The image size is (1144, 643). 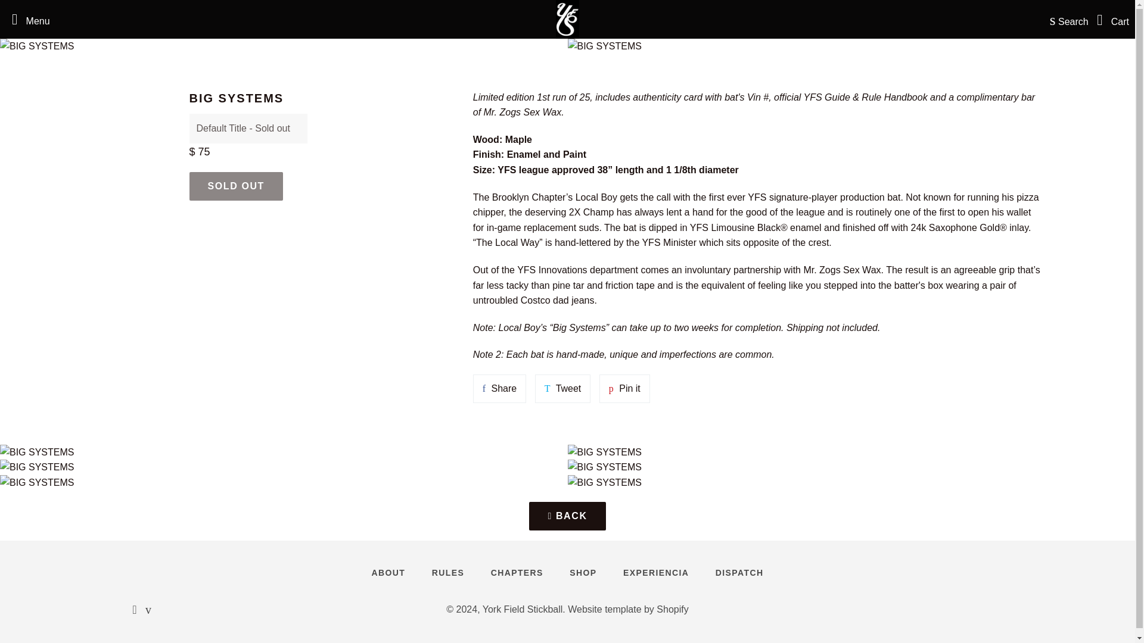 I want to click on CHAPTERS, so click(x=567, y=516).